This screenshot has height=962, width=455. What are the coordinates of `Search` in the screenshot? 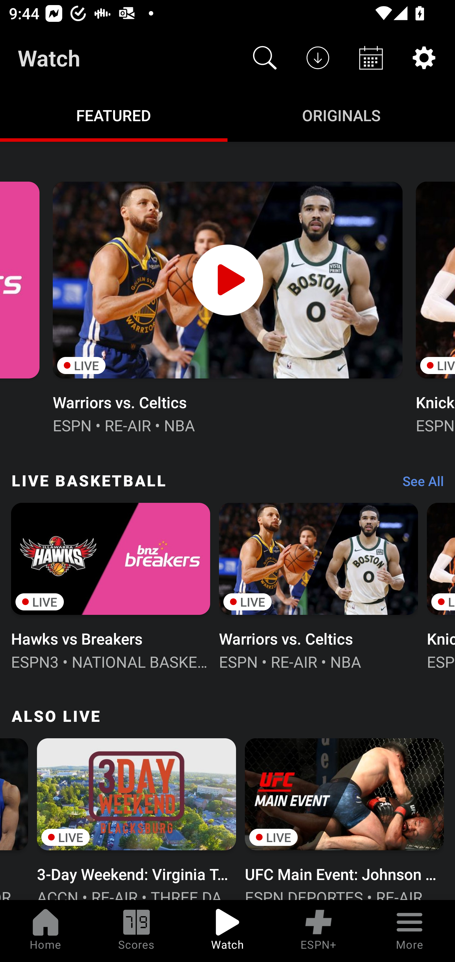 It's located at (265, 58).